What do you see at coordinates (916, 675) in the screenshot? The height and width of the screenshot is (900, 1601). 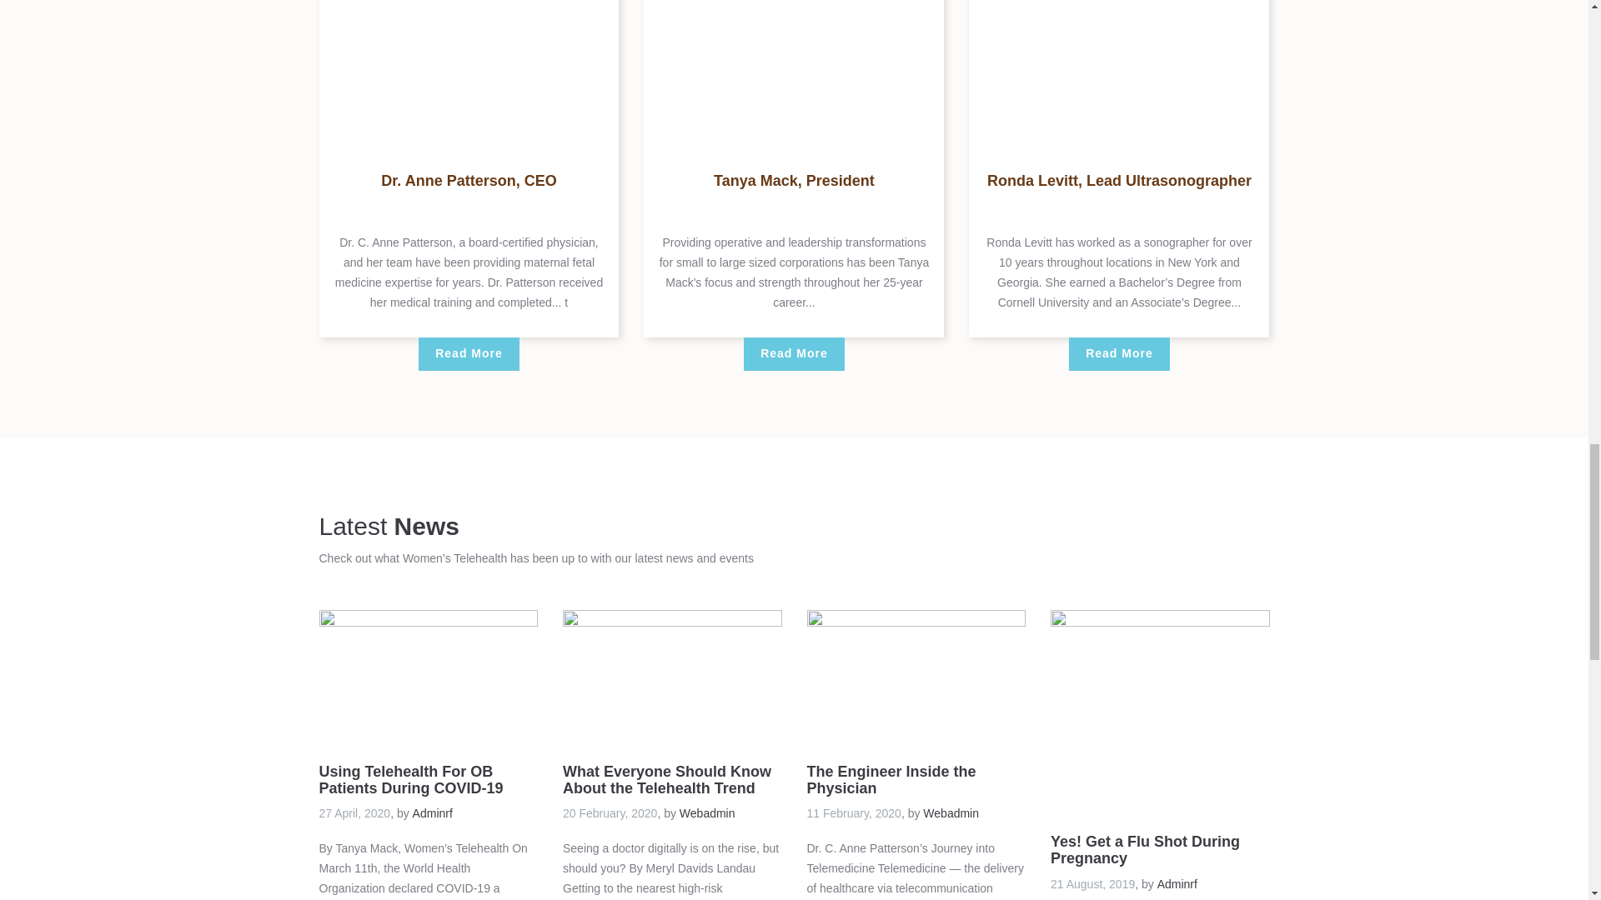 I see `The Engineer Inside the Physician` at bounding box center [916, 675].